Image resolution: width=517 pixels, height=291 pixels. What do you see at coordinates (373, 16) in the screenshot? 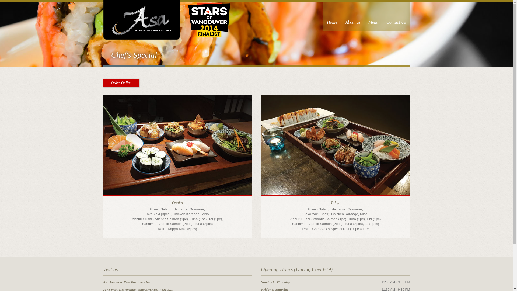
I see `Menu` at bounding box center [373, 16].